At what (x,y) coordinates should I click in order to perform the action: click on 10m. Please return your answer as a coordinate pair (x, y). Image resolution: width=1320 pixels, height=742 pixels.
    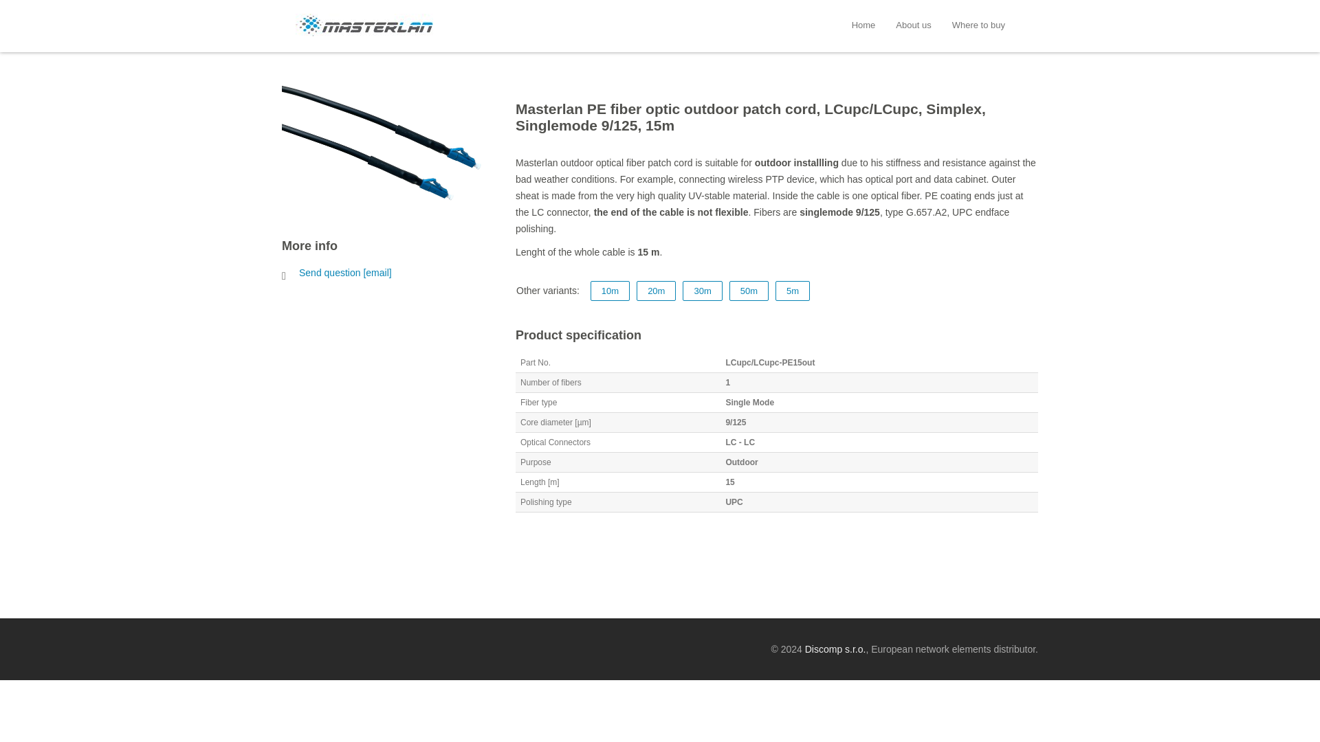
    Looking at the image, I should click on (609, 291).